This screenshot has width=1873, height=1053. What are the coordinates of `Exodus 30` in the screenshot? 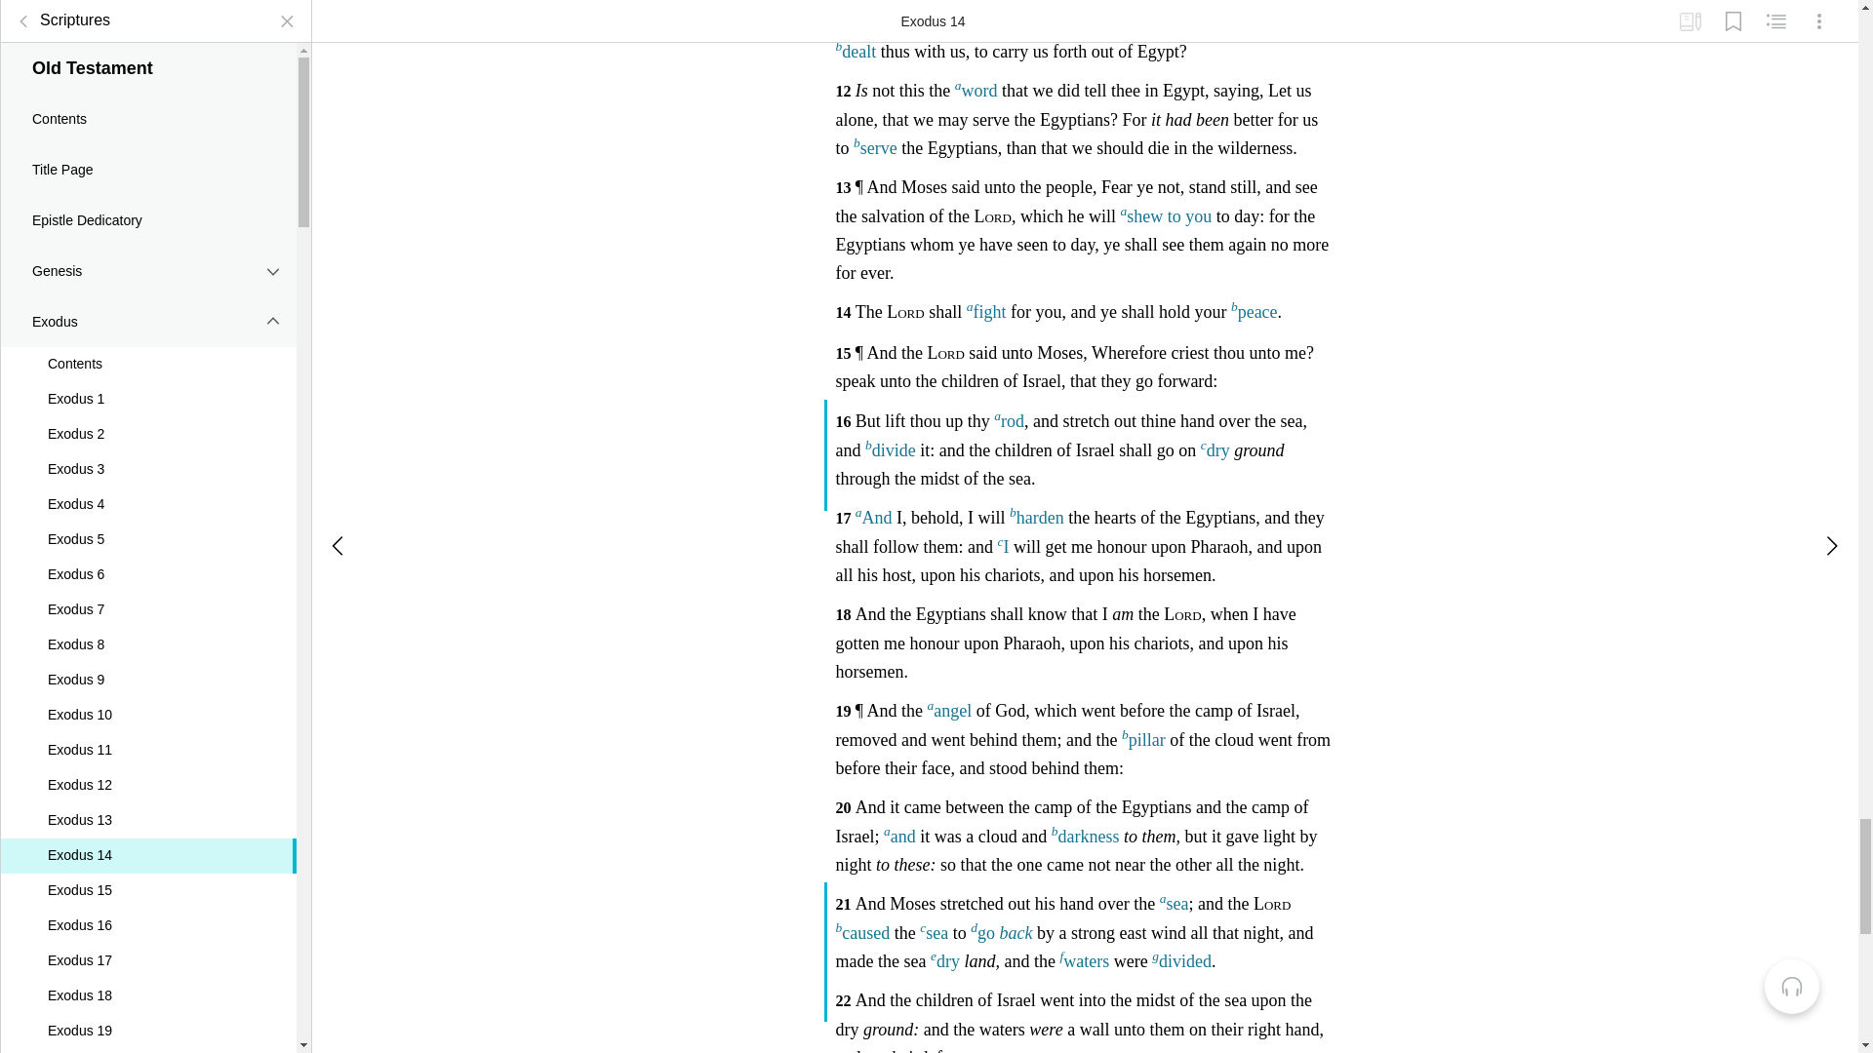 It's located at (148, 349).